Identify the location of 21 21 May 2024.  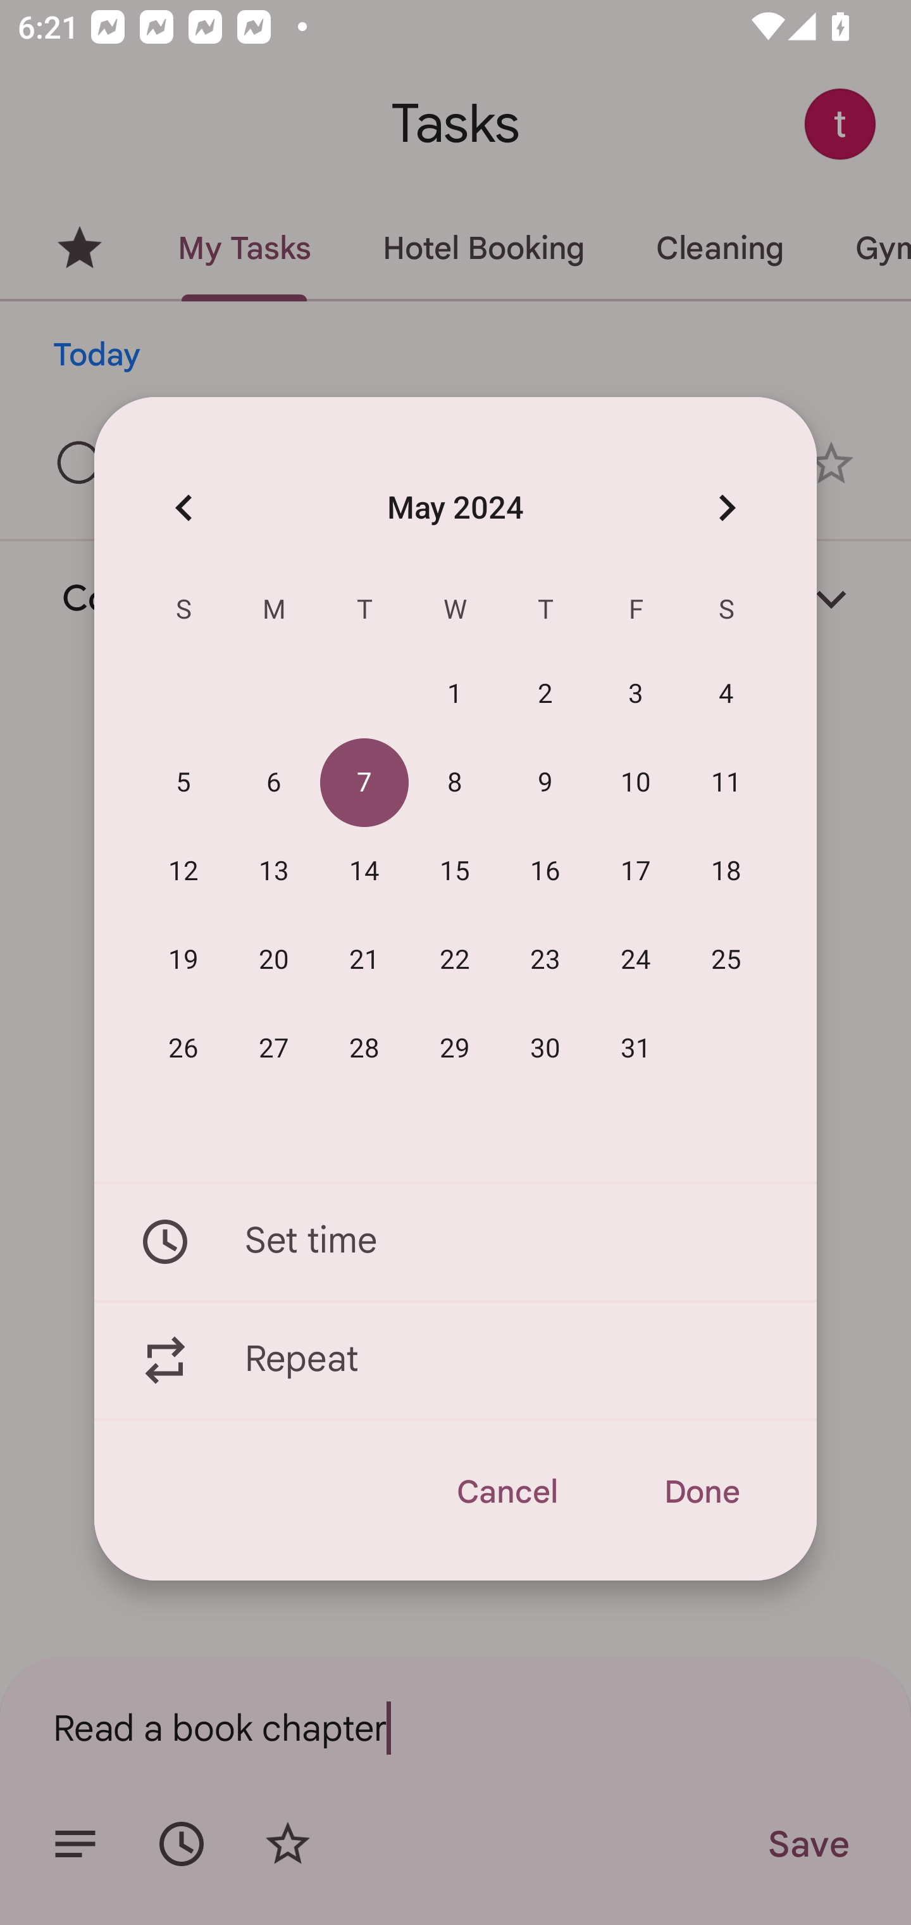
(364, 960).